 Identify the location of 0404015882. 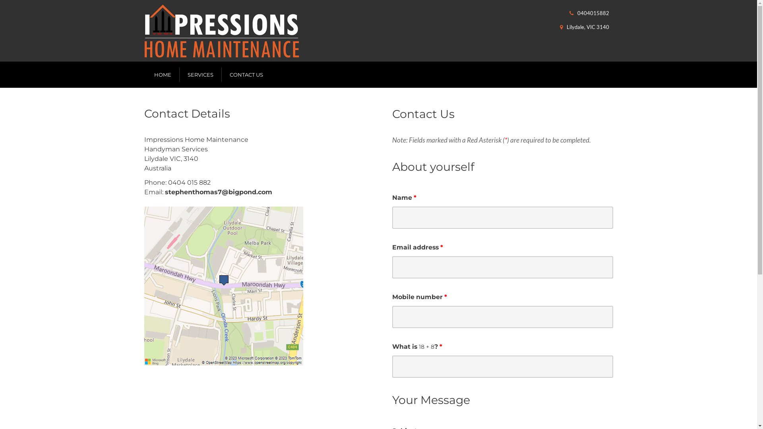
(593, 13).